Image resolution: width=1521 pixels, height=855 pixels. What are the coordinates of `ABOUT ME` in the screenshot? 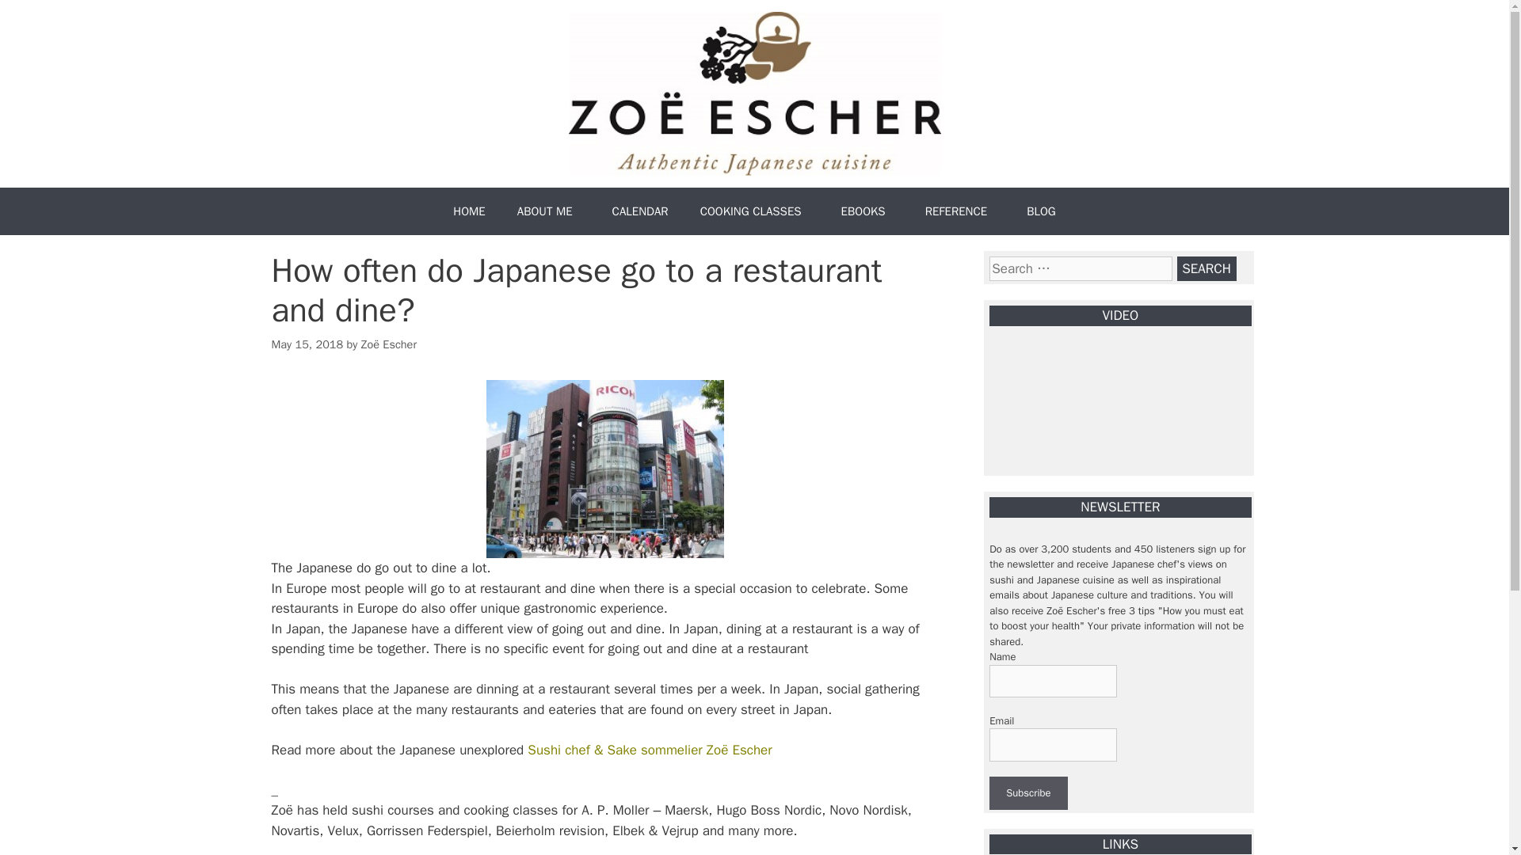 It's located at (548, 211).